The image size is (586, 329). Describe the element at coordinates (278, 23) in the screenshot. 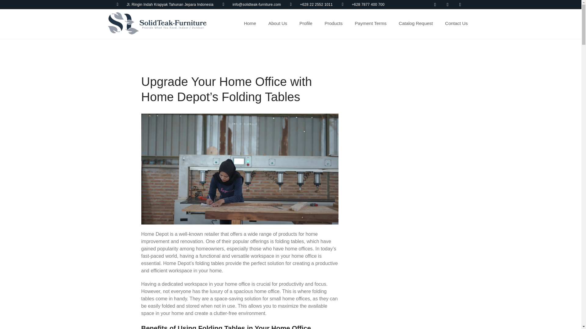

I see `About Us` at that location.